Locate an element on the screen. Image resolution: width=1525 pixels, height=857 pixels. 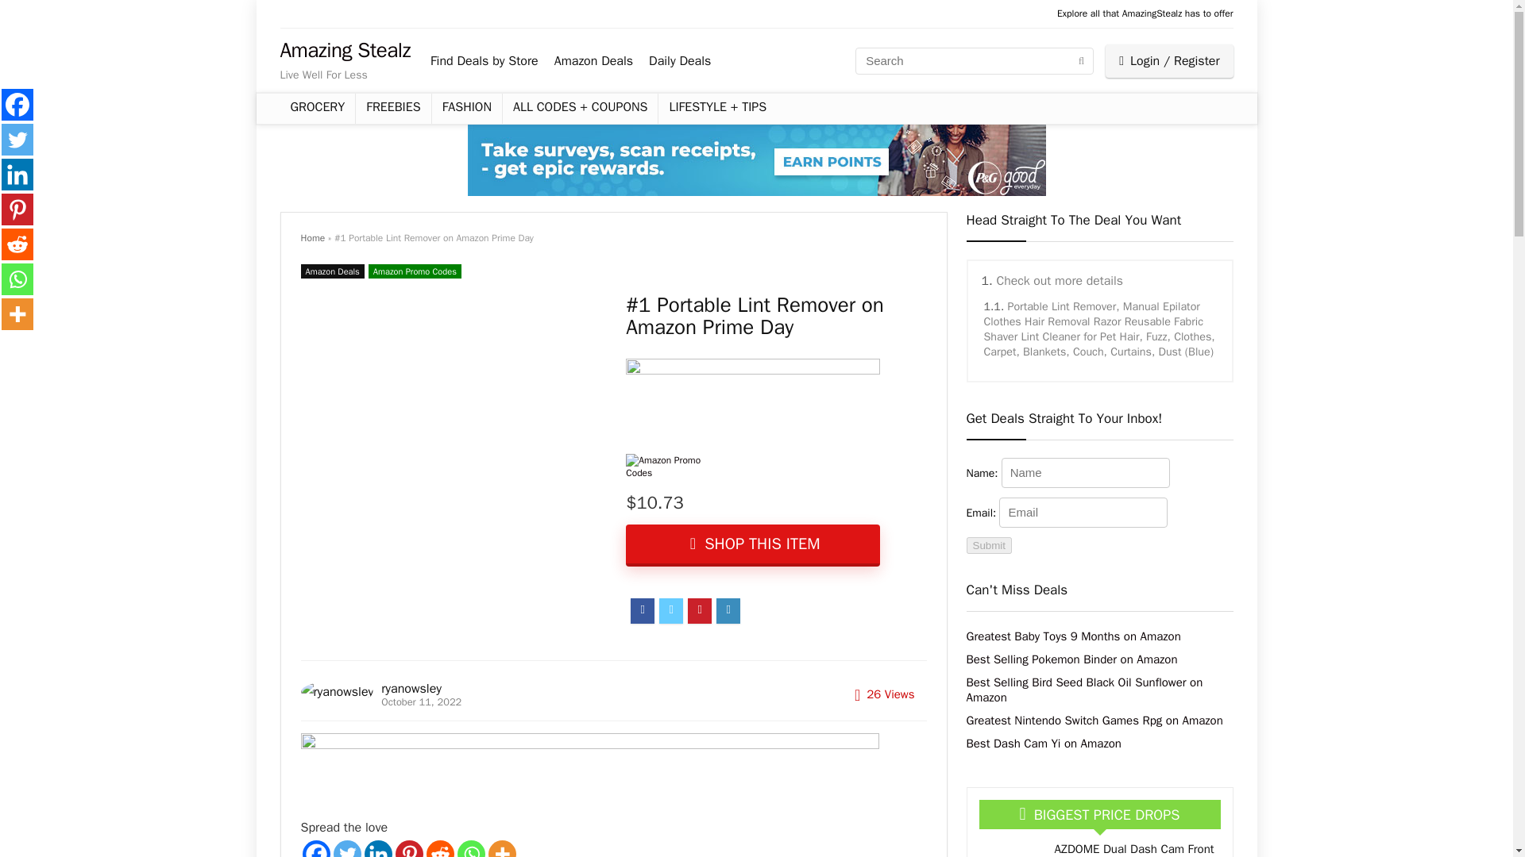
Amazon Deals is located at coordinates (332, 271).